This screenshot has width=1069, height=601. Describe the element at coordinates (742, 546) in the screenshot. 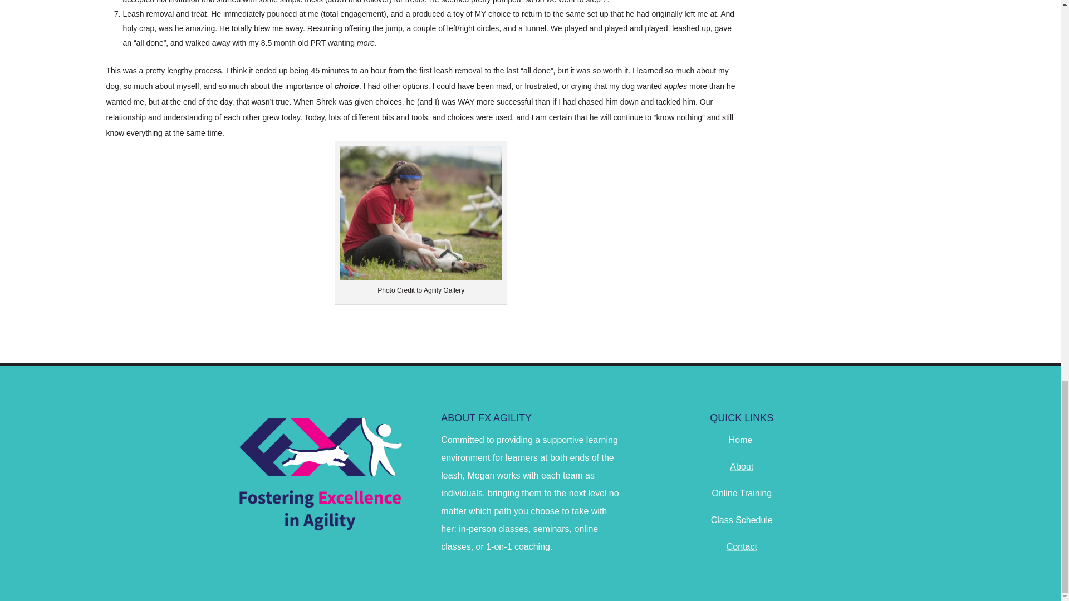

I see `Contact` at that location.